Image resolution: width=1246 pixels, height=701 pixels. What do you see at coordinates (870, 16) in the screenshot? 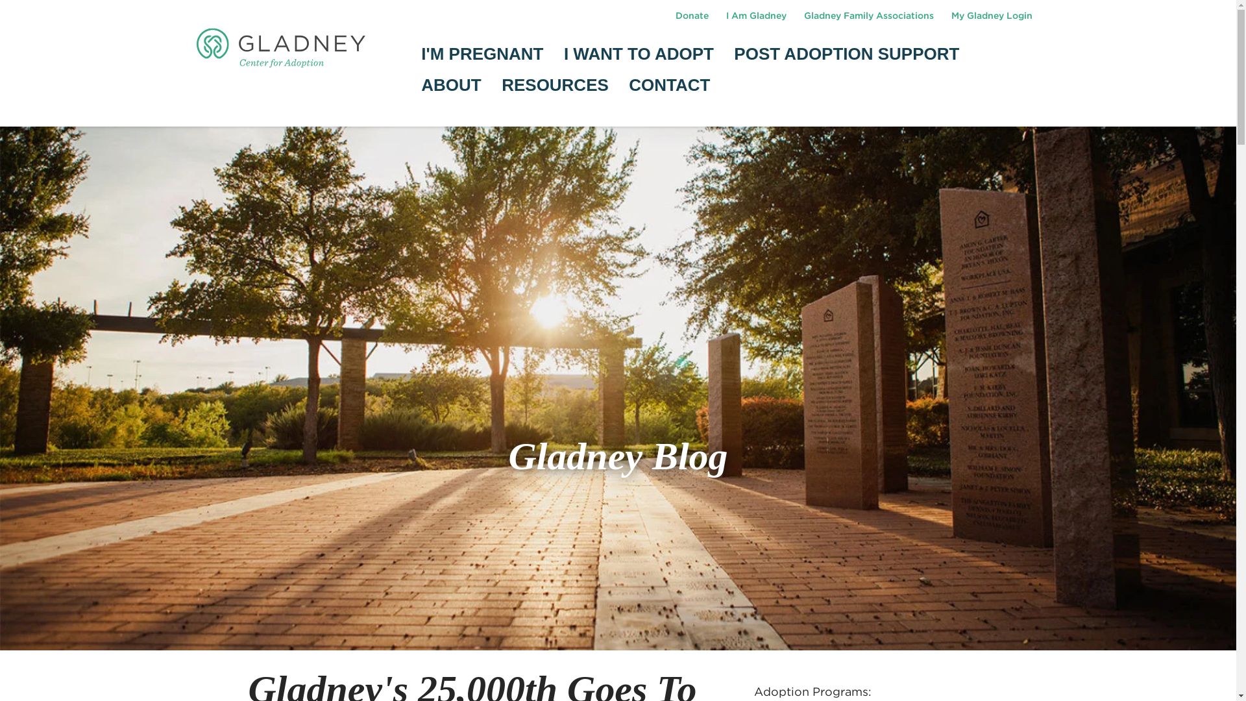
I see `Gladney Family Associations` at bounding box center [870, 16].